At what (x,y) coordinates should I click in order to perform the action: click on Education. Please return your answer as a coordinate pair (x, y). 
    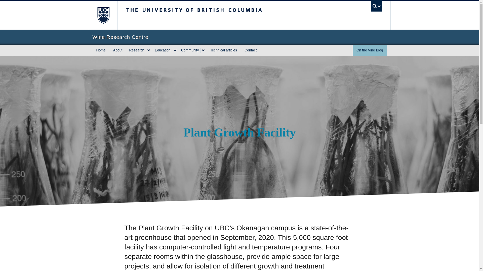
    Looking at the image, I should click on (162, 50).